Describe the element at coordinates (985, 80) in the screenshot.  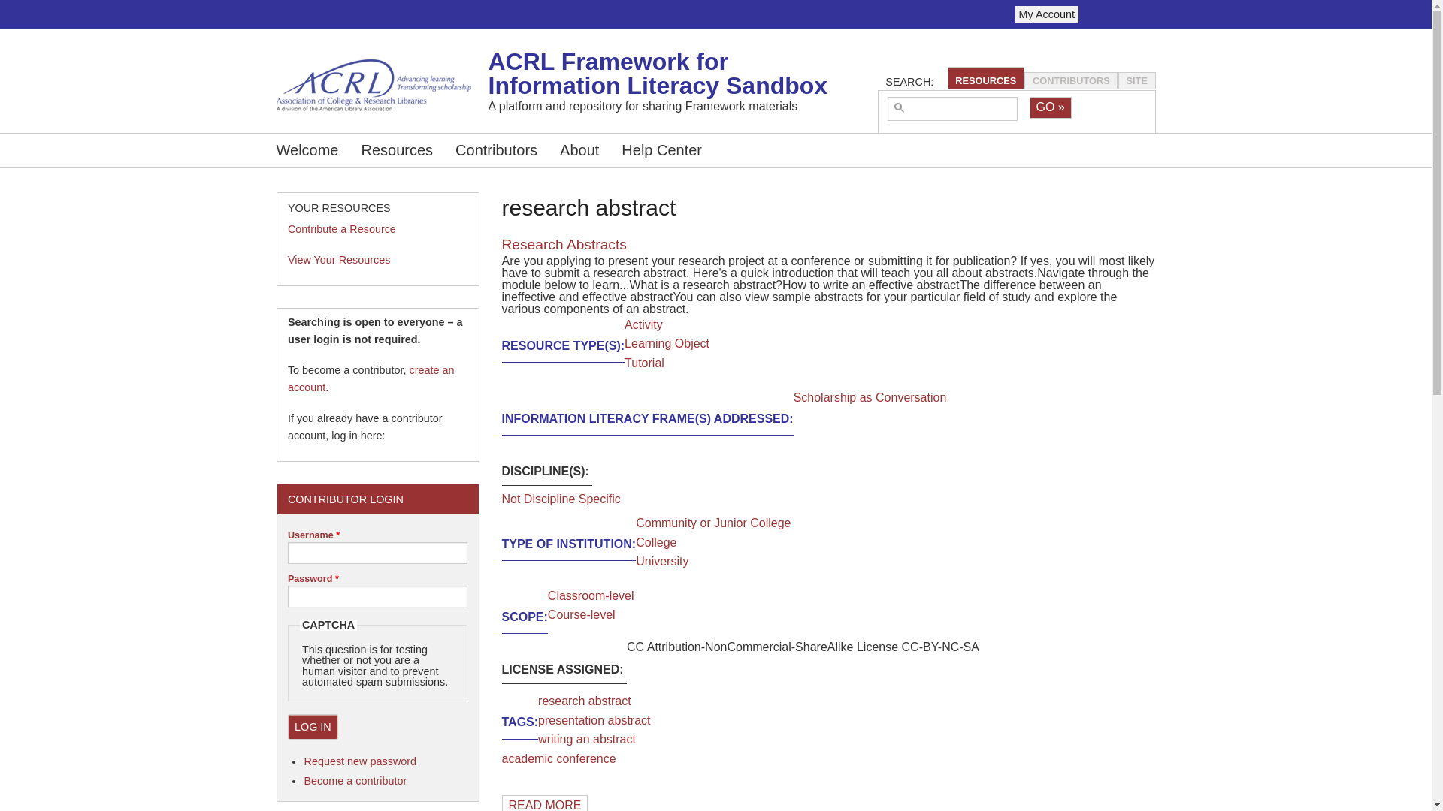
I see `RESOURCES` at that location.